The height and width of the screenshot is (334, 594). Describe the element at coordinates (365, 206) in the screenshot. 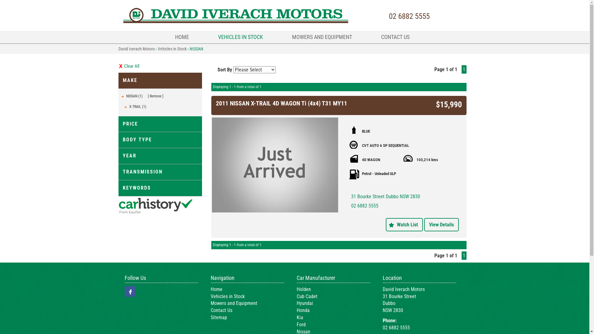

I see `02 6882 5555` at that location.